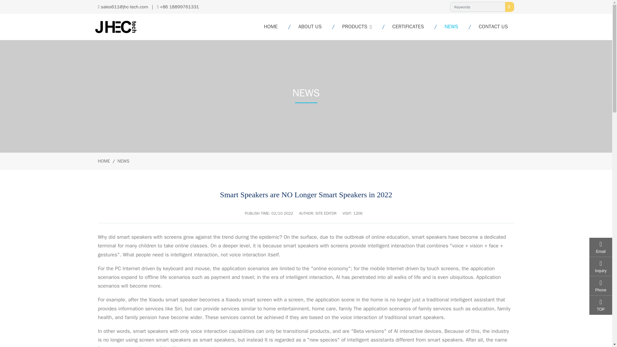 This screenshot has height=347, width=617. Describe the element at coordinates (408, 27) in the screenshot. I see `CERTIFICATES` at that location.